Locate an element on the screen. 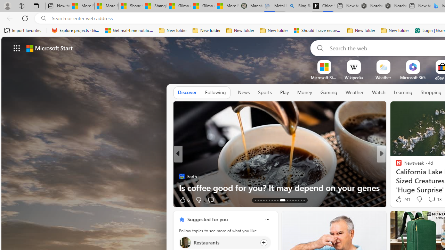  Manatee Mortality Statistics | FWC is located at coordinates (251, 6).